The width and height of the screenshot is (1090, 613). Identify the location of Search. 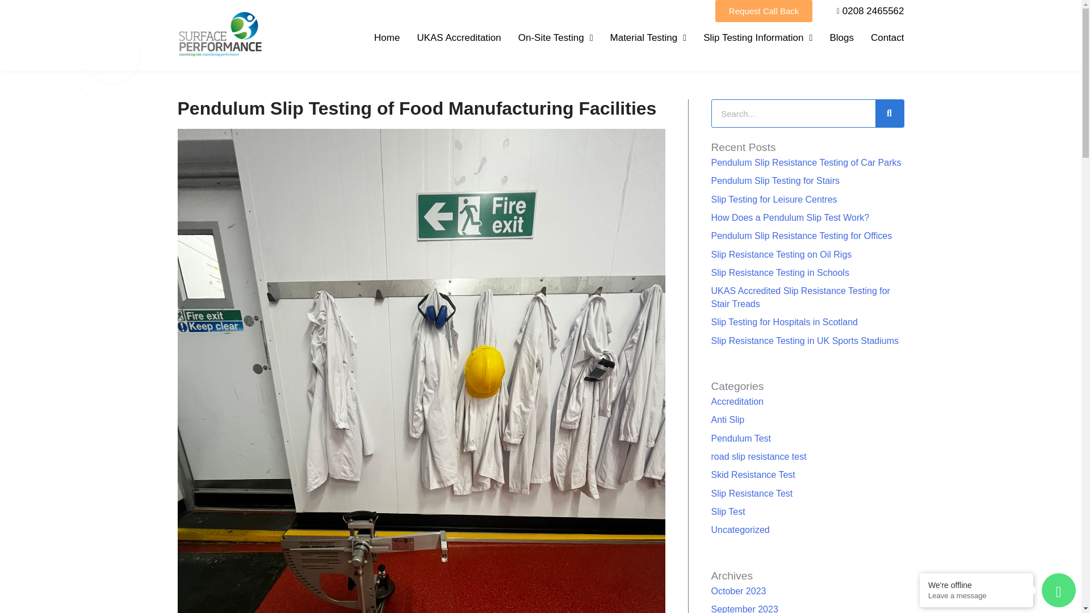
(889, 114).